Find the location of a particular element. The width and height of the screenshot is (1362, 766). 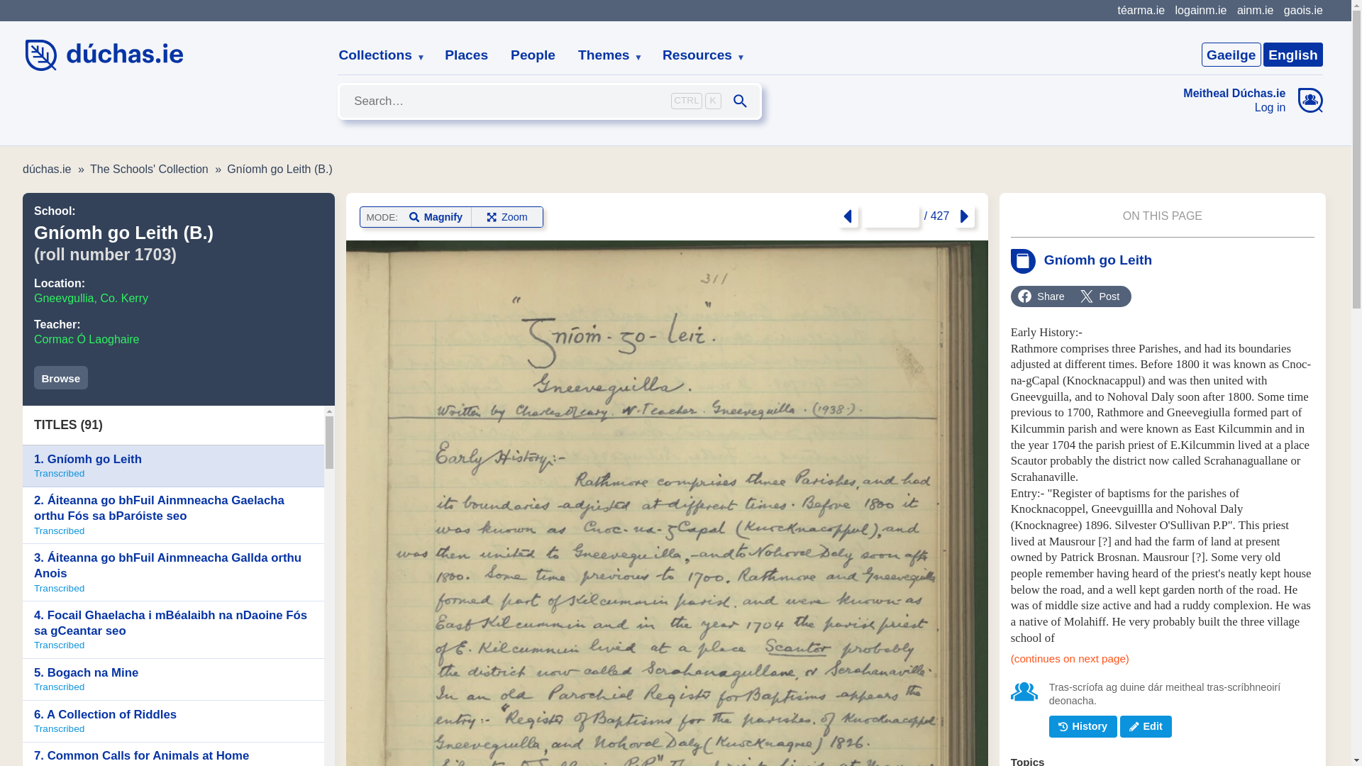

ainm.ie is located at coordinates (1255, 10).